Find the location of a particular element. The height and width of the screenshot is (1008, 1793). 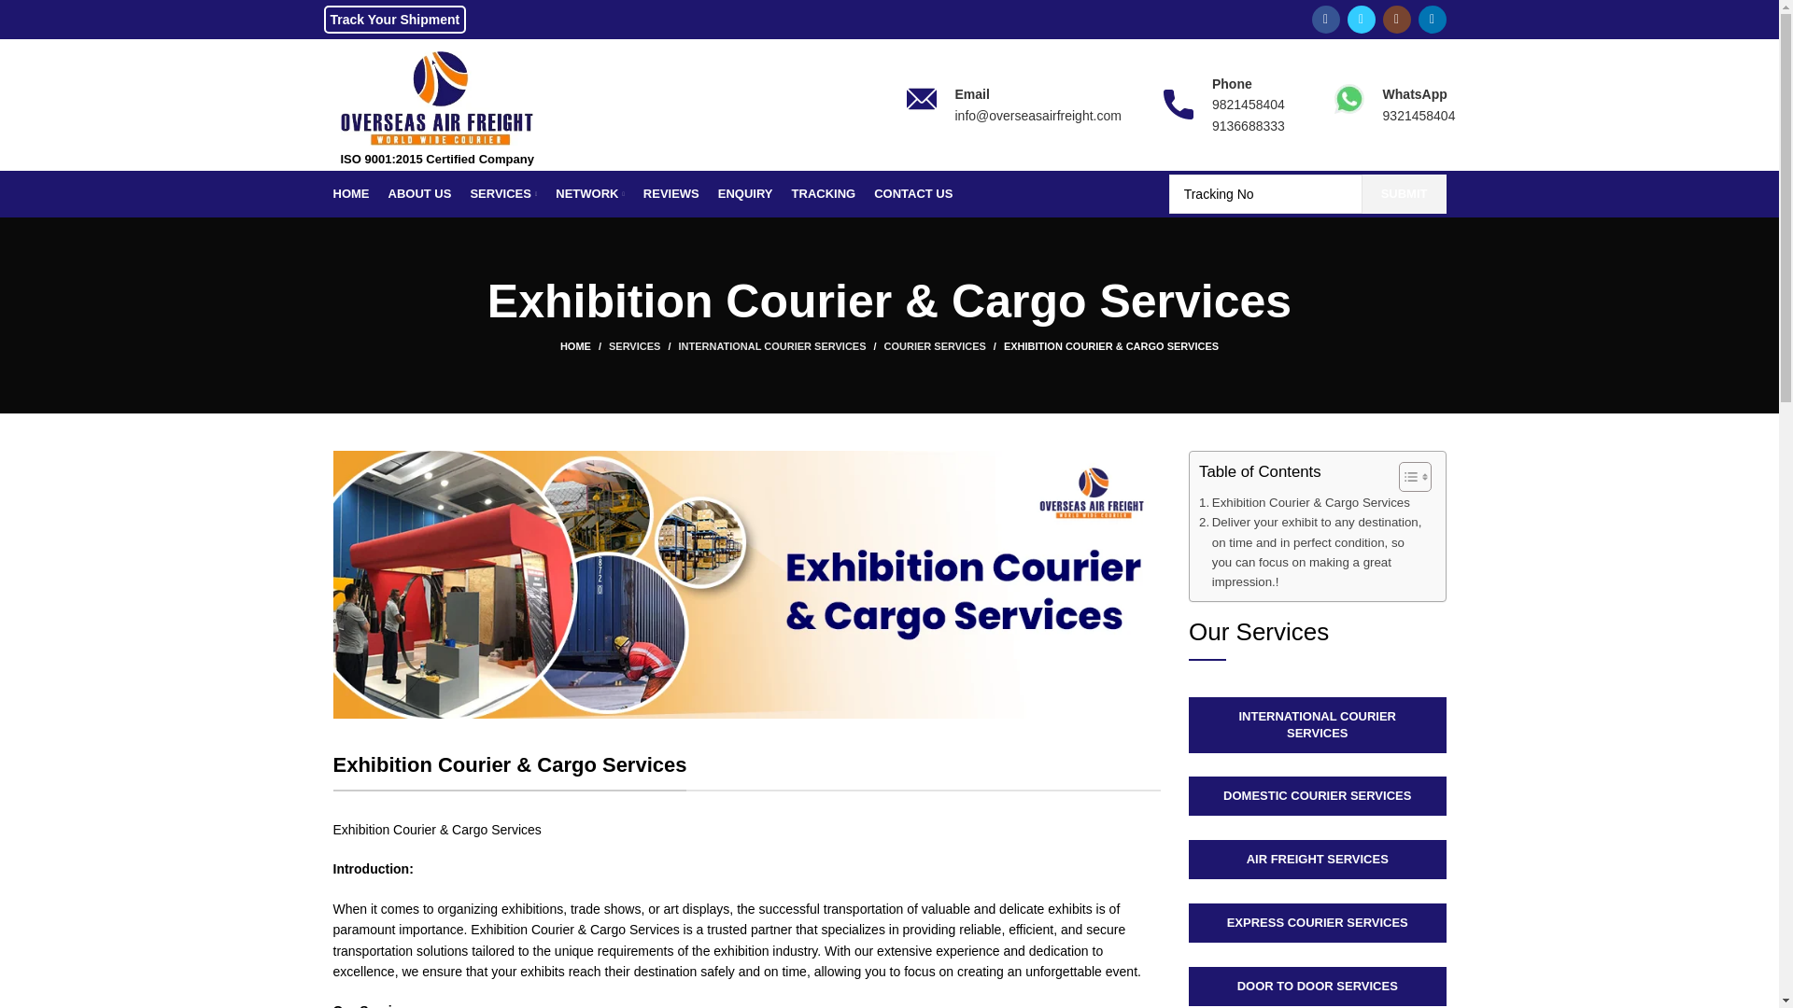

Door to Door Services is located at coordinates (1317, 986).